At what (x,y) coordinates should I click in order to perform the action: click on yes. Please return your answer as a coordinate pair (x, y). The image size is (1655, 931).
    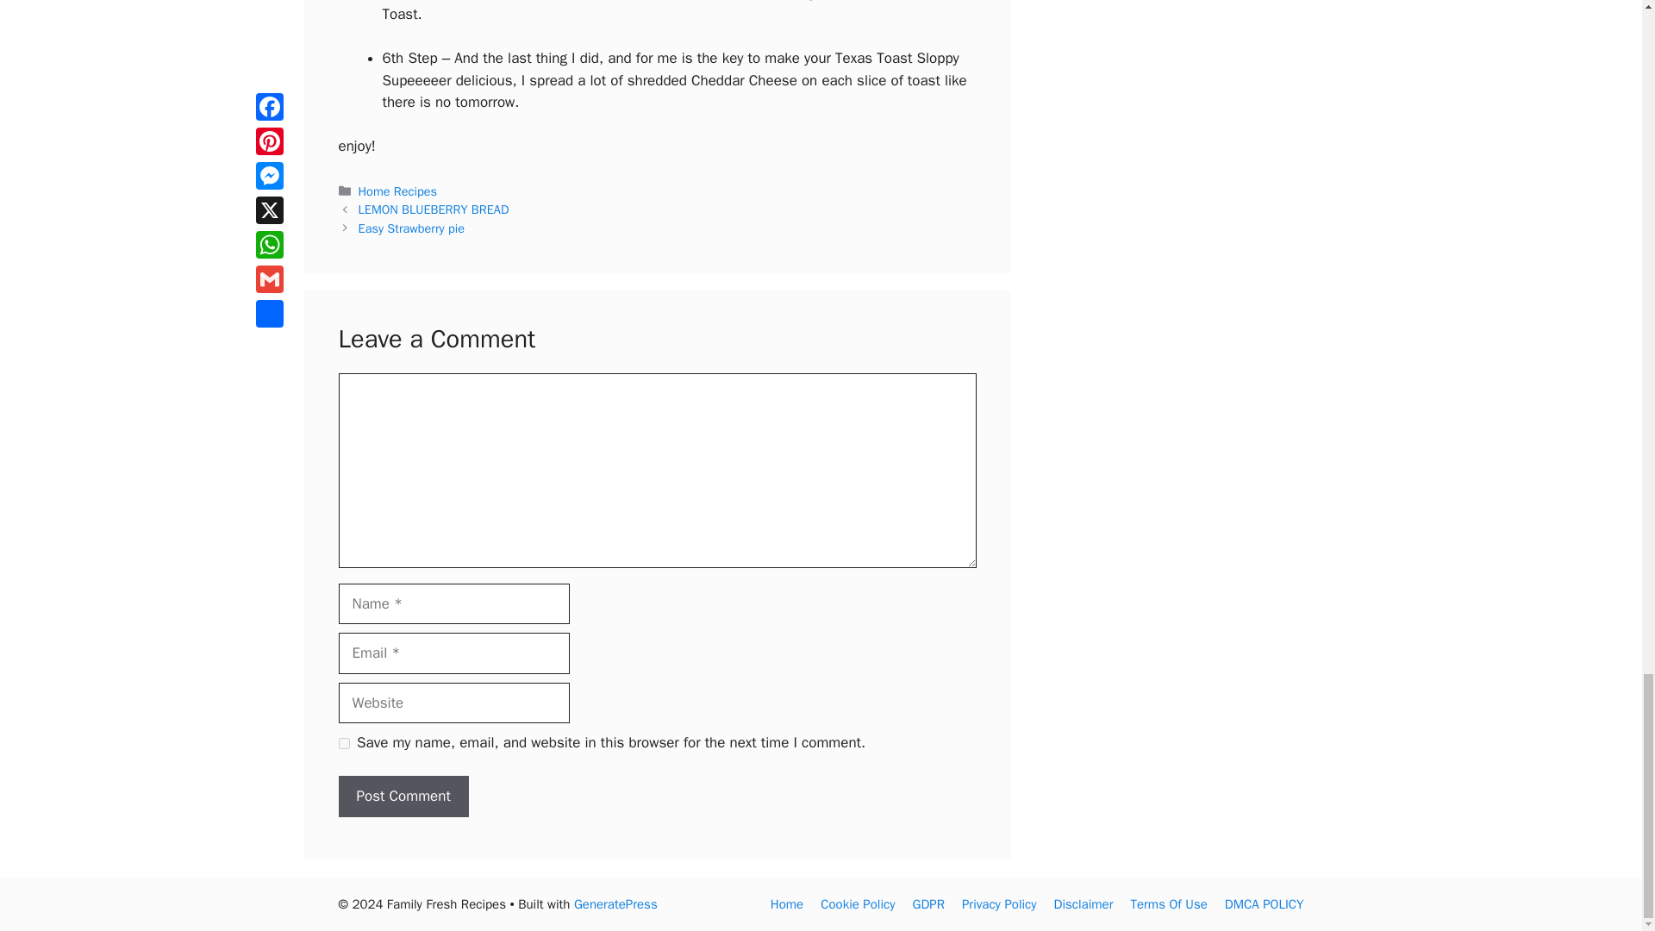
    Looking at the image, I should click on (343, 743).